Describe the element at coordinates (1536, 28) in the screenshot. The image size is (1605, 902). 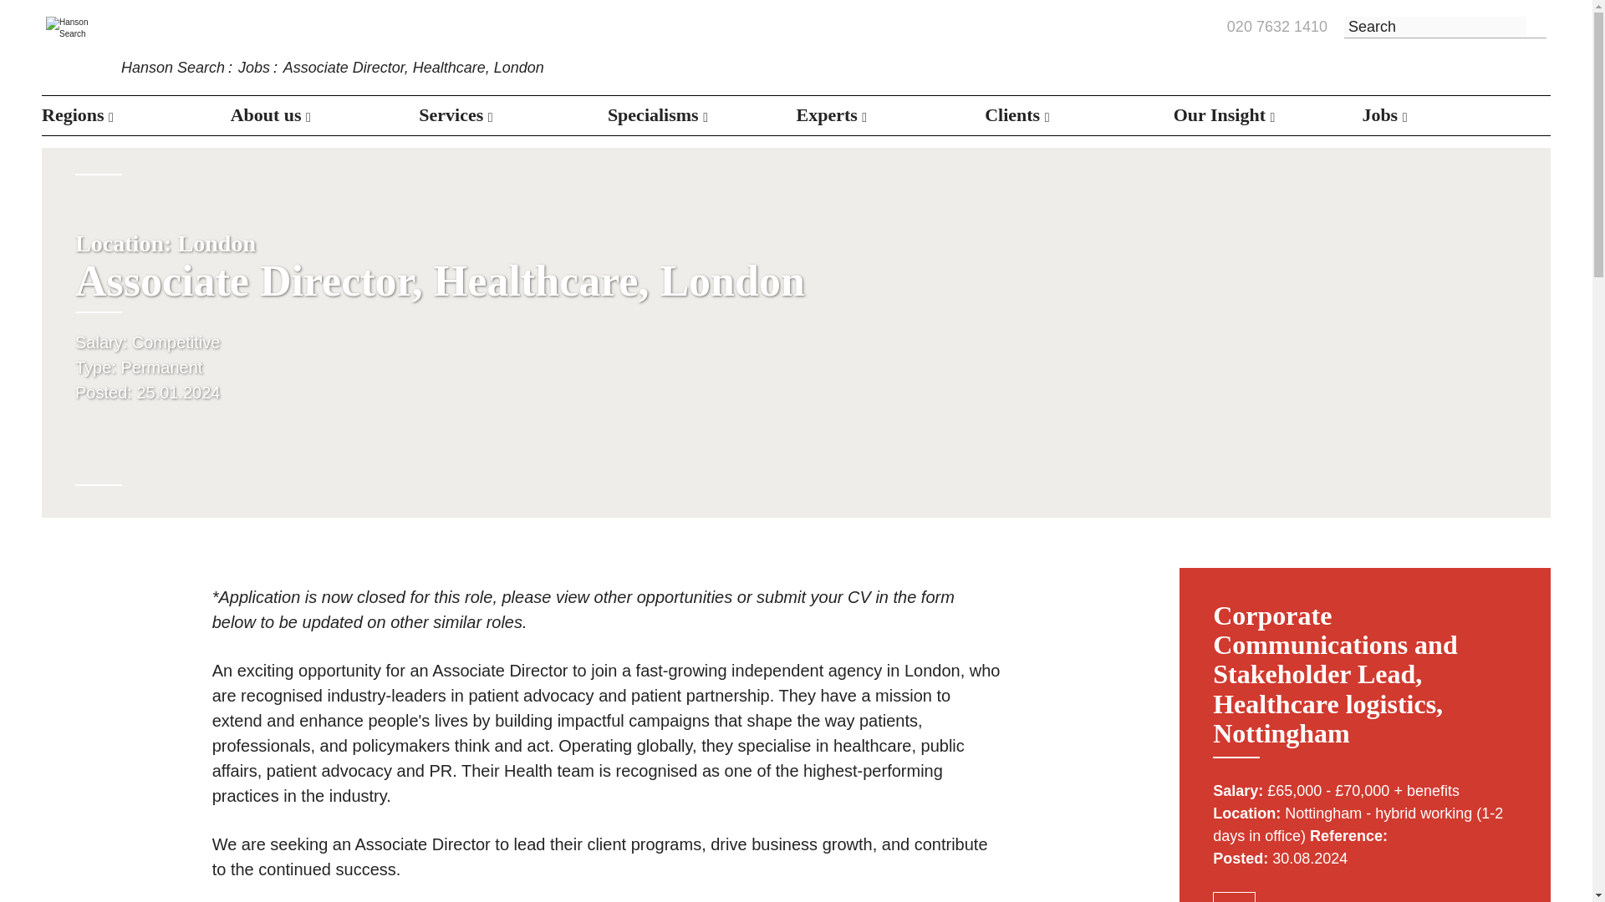
I see `Search` at that location.